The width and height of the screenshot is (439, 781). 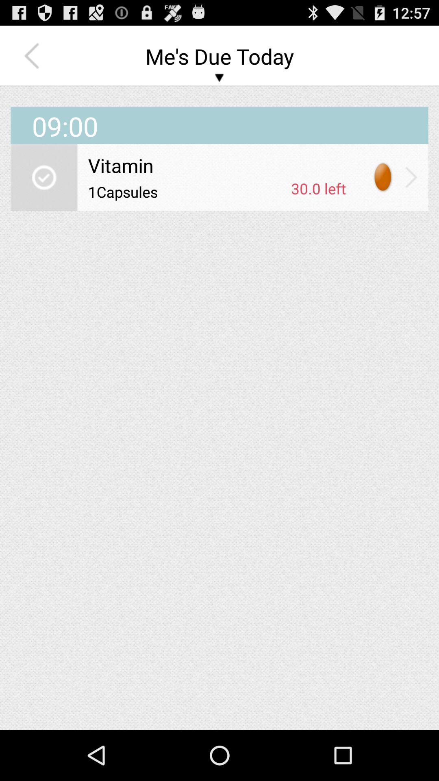 I want to click on flip until 30.0 left icon, so click(x=319, y=188).